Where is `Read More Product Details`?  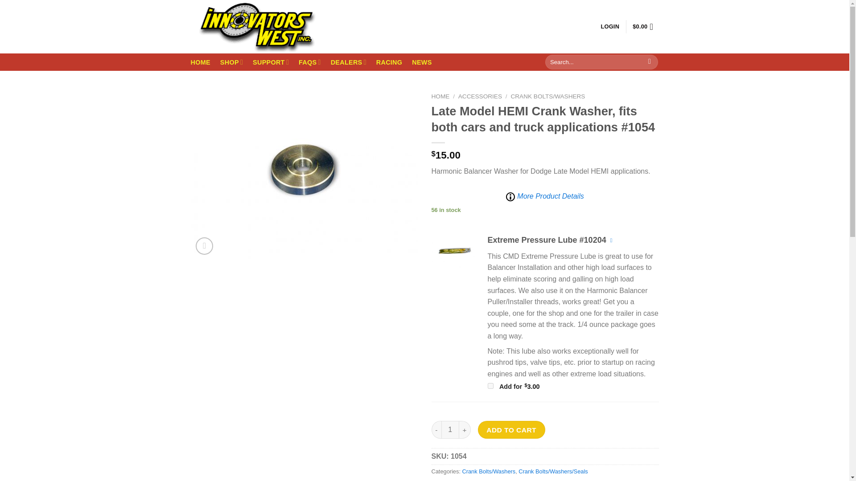 Read More Product Details is located at coordinates (545, 196).